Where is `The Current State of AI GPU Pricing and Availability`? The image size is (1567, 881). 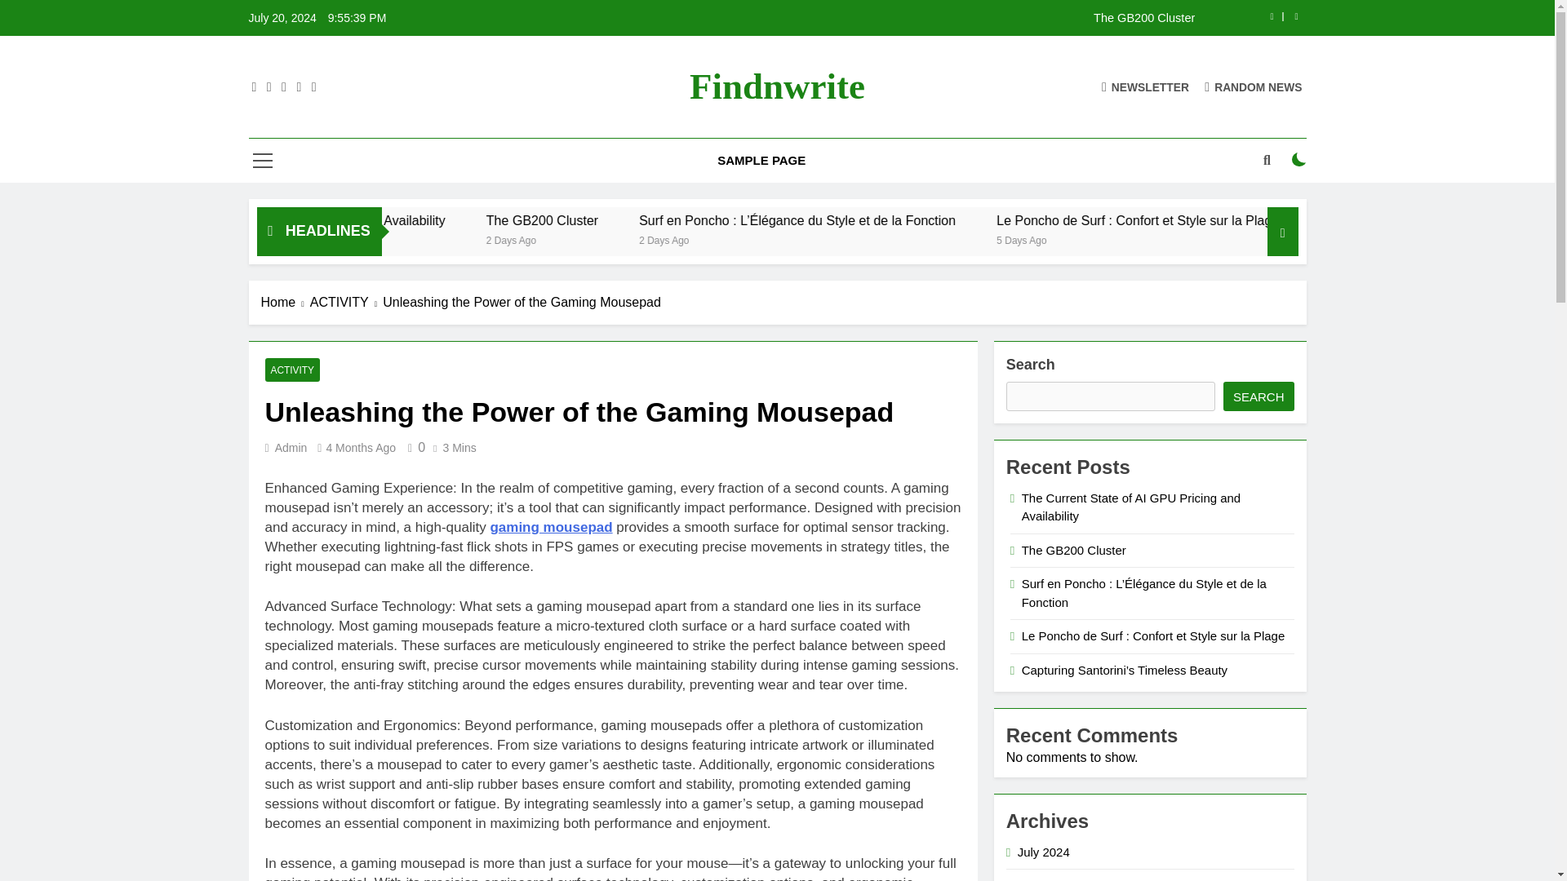
The Current State of AI GPU Pricing and Availability is located at coordinates (457, 220).